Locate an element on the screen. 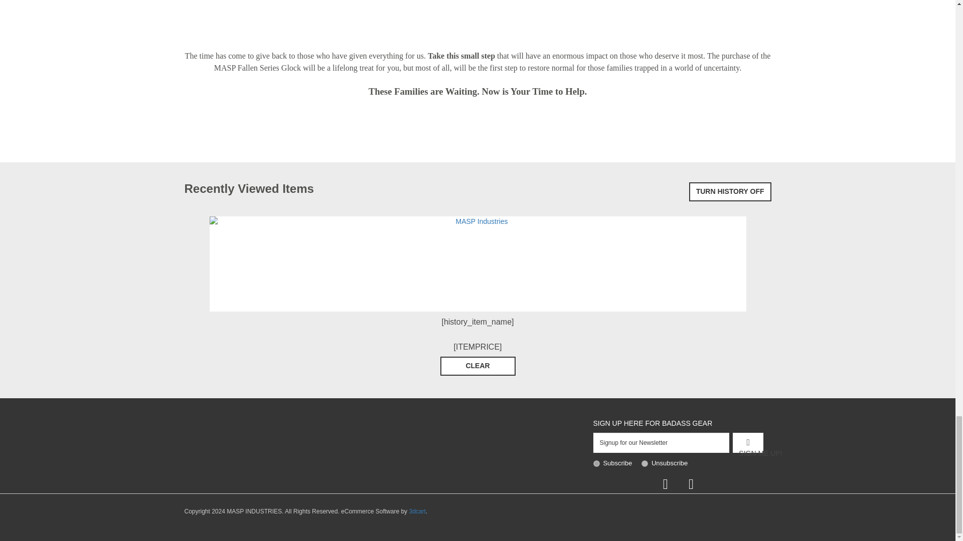 Image resolution: width=963 pixels, height=541 pixels. 0 is located at coordinates (645, 464).